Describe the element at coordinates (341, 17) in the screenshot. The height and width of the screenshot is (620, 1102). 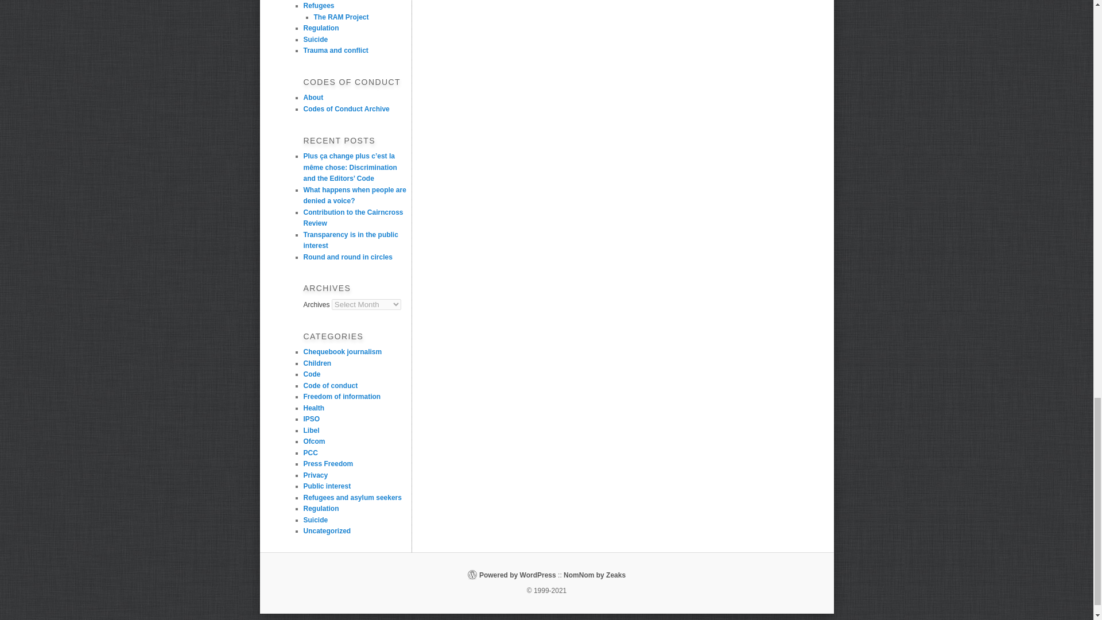
I see `The RAM Project` at that location.